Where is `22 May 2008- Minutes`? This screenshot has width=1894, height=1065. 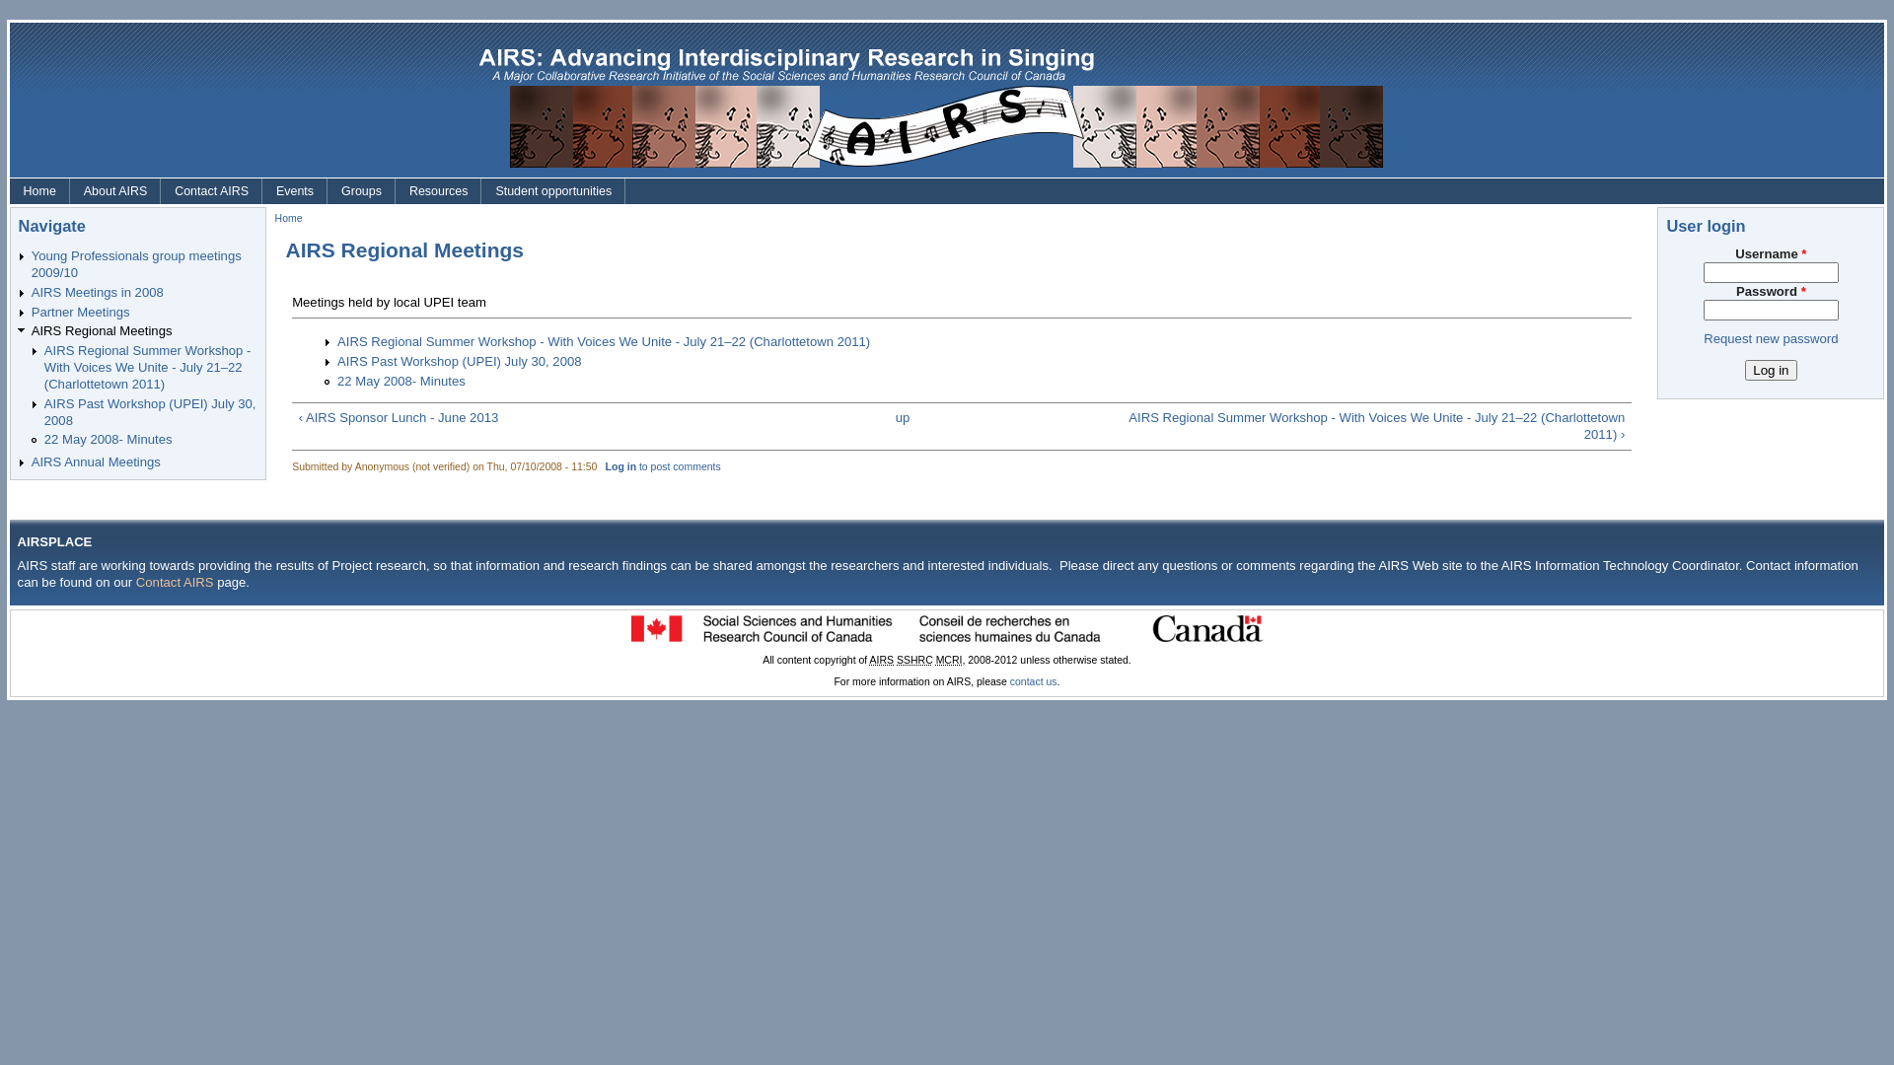 22 May 2008- Minutes is located at coordinates (401, 381).